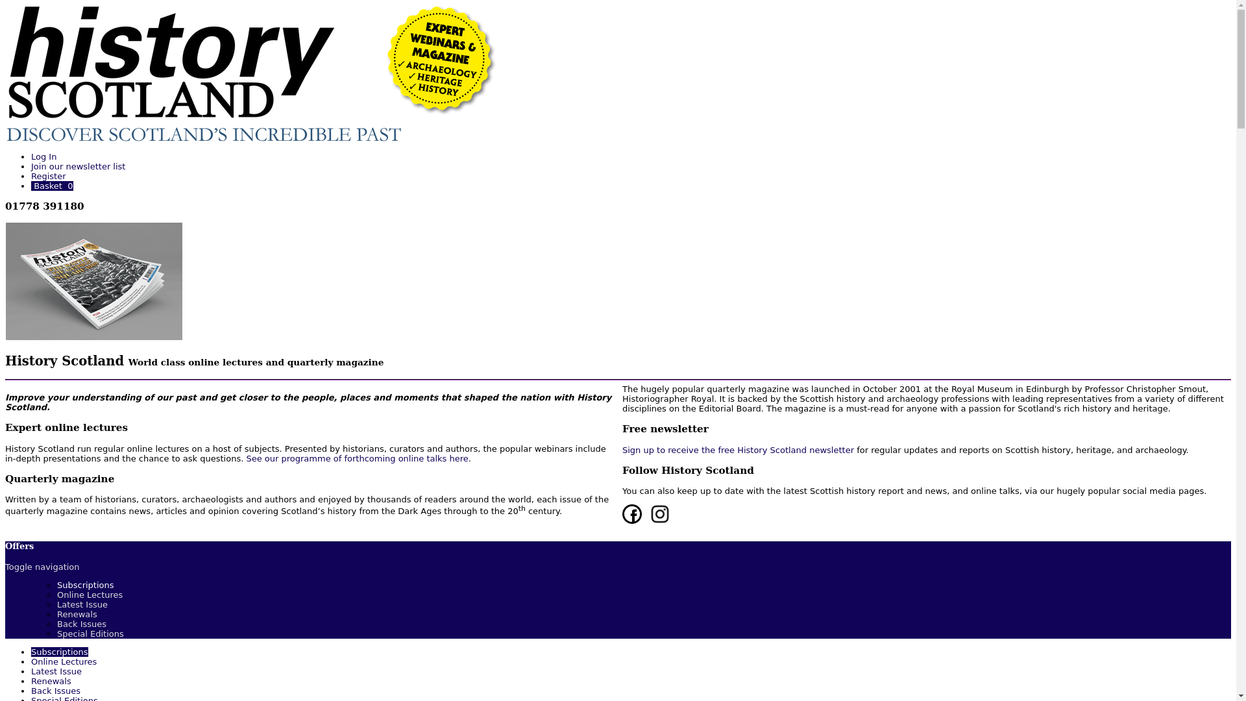 This screenshot has height=701, width=1246. Describe the element at coordinates (78, 166) in the screenshot. I see `Join our newsletter list` at that location.